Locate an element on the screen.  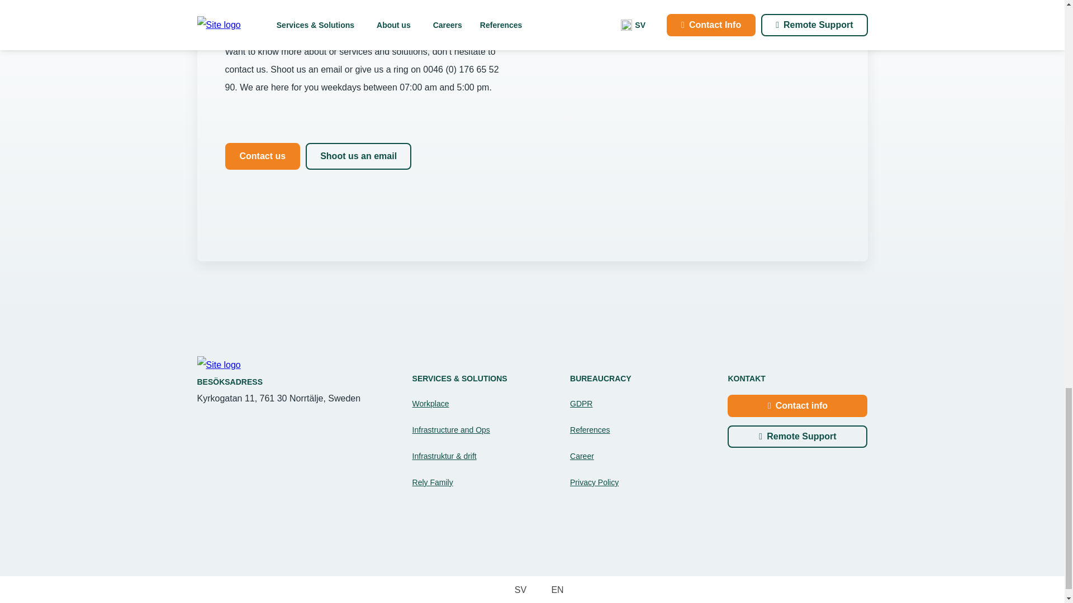
Shoot us an email is located at coordinates (358, 156).